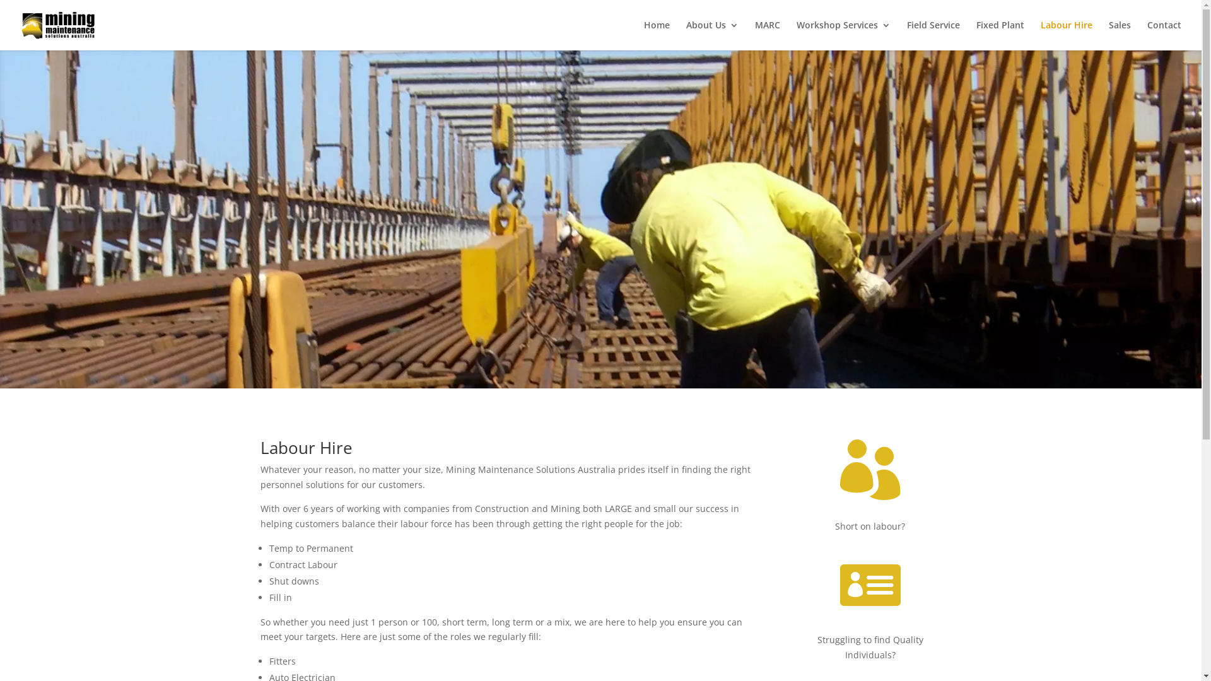  I want to click on About Us, so click(713, 35).